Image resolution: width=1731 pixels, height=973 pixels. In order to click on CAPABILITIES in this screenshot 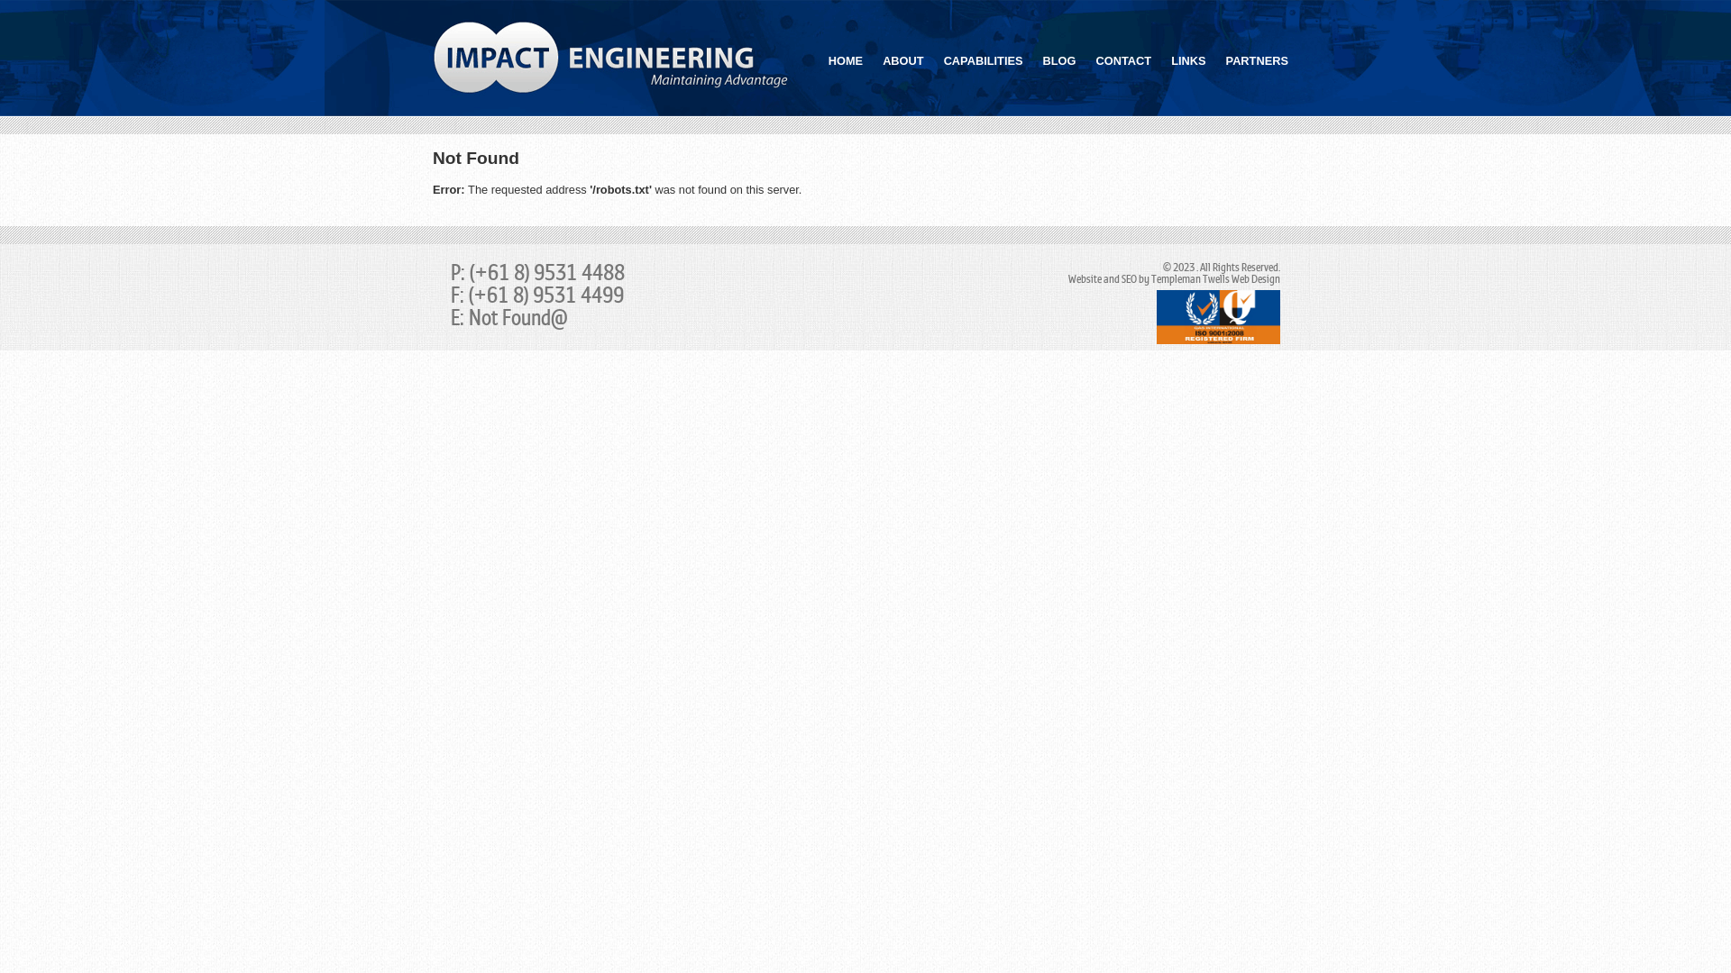, I will do `click(984, 60)`.